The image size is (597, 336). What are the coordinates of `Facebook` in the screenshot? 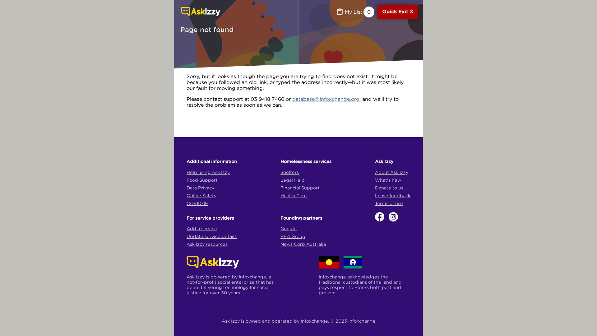 It's located at (380, 217).